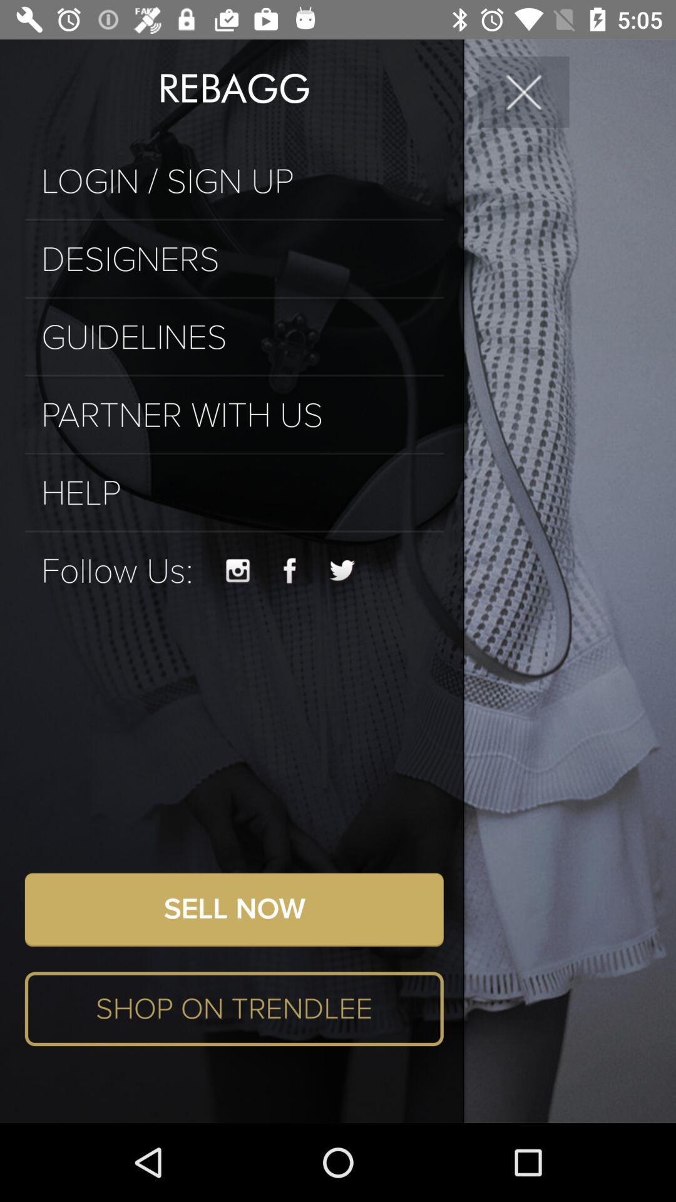 Image resolution: width=676 pixels, height=1202 pixels. I want to click on click the icon to the right of the rebagg icon, so click(524, 91).